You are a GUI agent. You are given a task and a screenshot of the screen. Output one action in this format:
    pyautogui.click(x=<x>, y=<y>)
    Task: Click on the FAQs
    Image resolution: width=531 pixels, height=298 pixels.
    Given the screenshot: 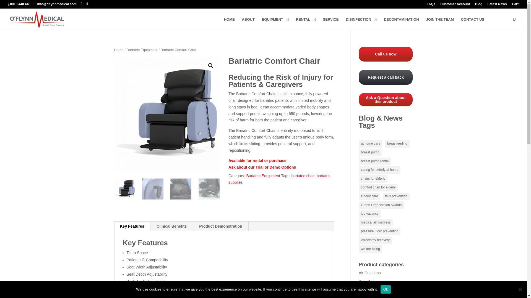 What is the action you would take?
    pyautogui.click(x=431, y=5)
    